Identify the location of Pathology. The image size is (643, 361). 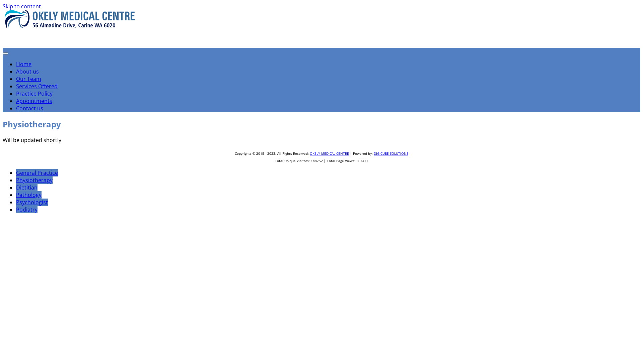
(29, 195).